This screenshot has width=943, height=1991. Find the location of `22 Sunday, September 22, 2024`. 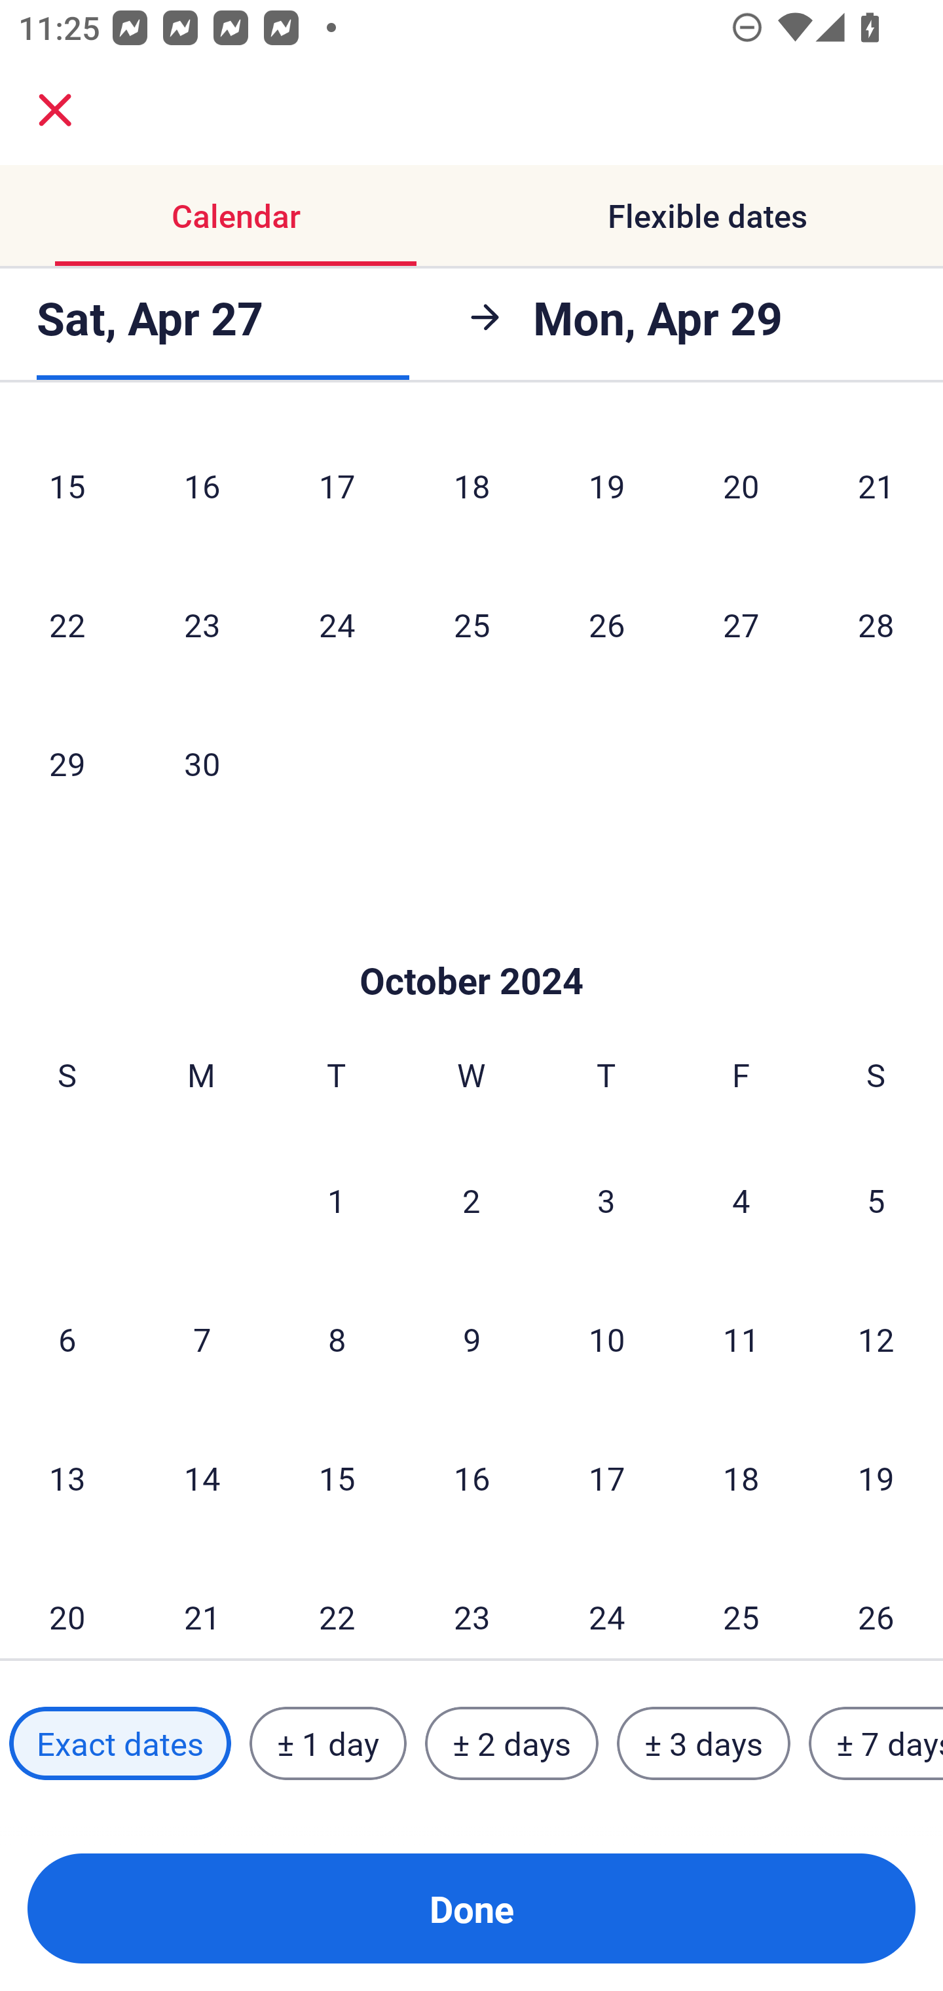

22 Sunday, September 22, 2024 is located at coordinates (67, 623).